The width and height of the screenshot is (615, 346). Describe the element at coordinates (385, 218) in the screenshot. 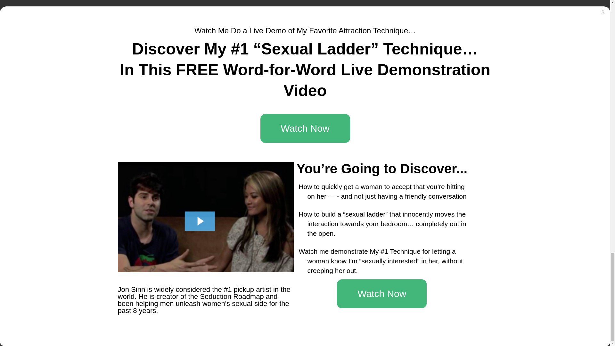

I see `Bobby Rio` at that location.